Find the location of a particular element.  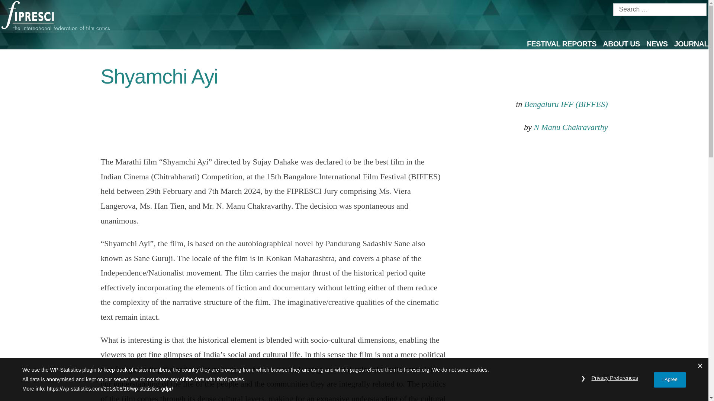

Privacy Preferences is located at coordinates (614, 378).